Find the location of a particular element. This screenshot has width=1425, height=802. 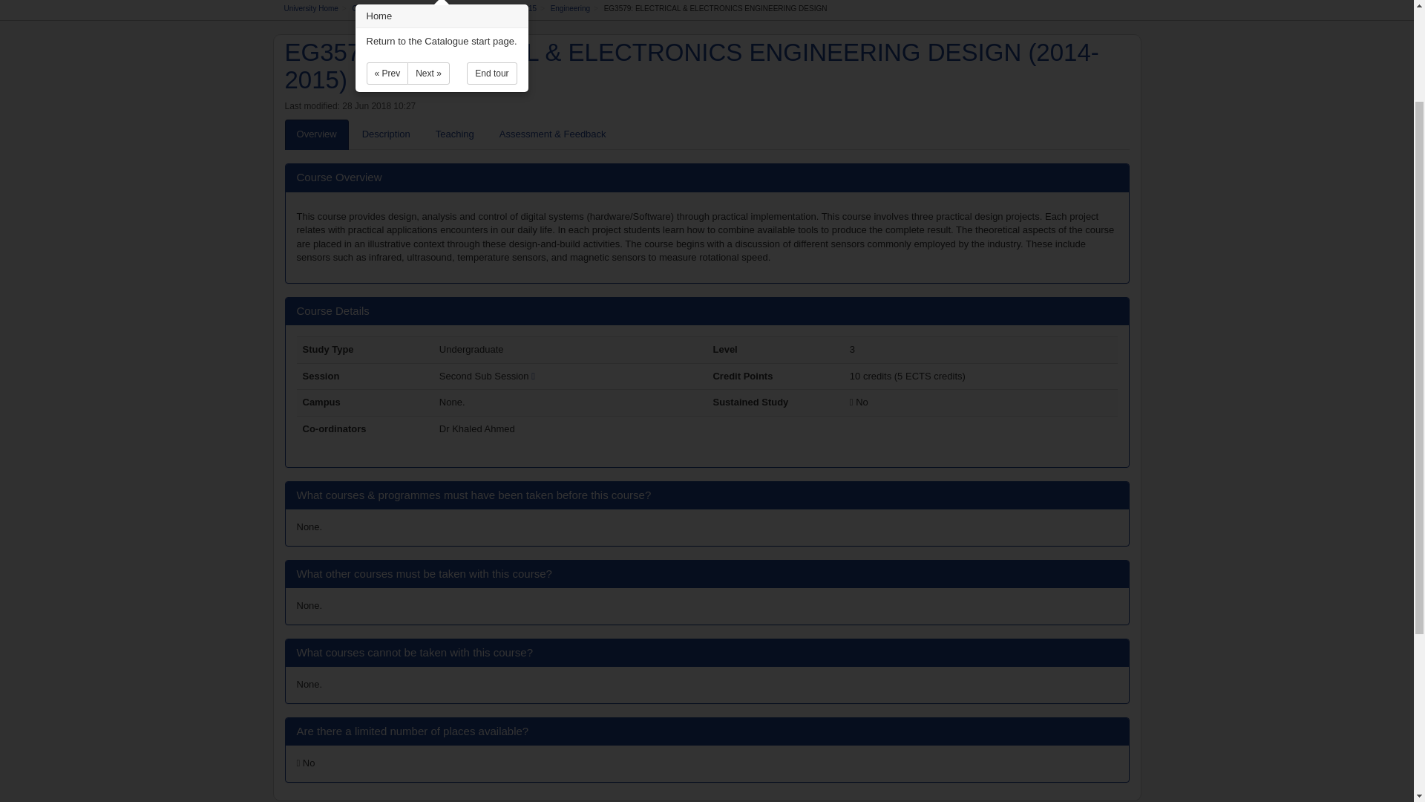

2014-2015 is located at coordinates (519, 9).